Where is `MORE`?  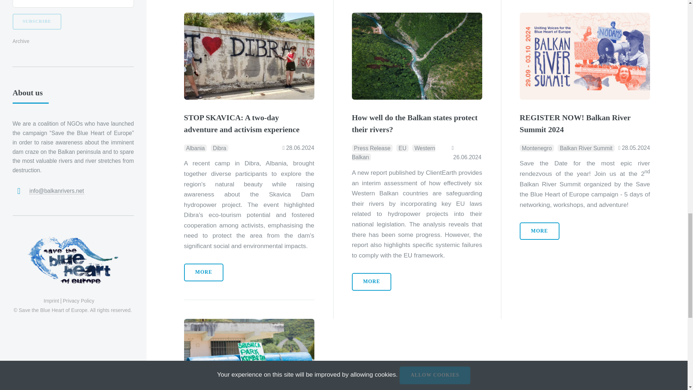 MORE is located at coordinates (204, 272).